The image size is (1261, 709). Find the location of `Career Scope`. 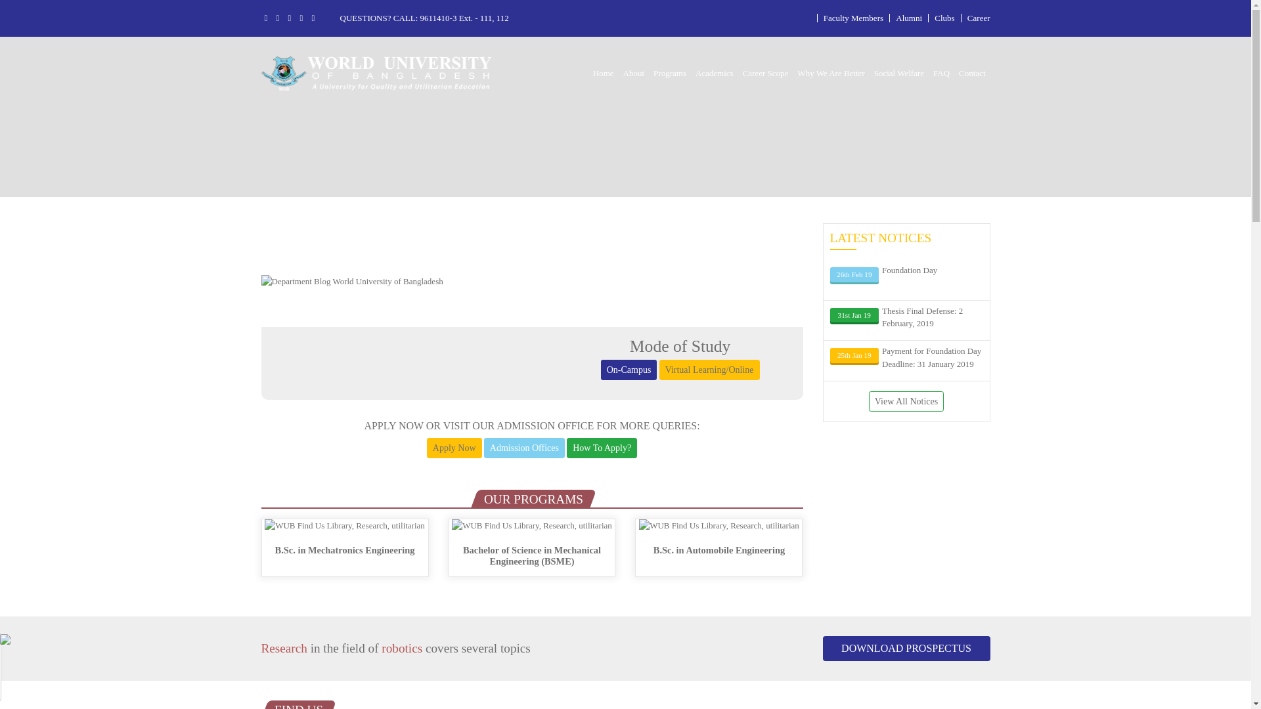

Career Scope is located at coordinates (766, 74).